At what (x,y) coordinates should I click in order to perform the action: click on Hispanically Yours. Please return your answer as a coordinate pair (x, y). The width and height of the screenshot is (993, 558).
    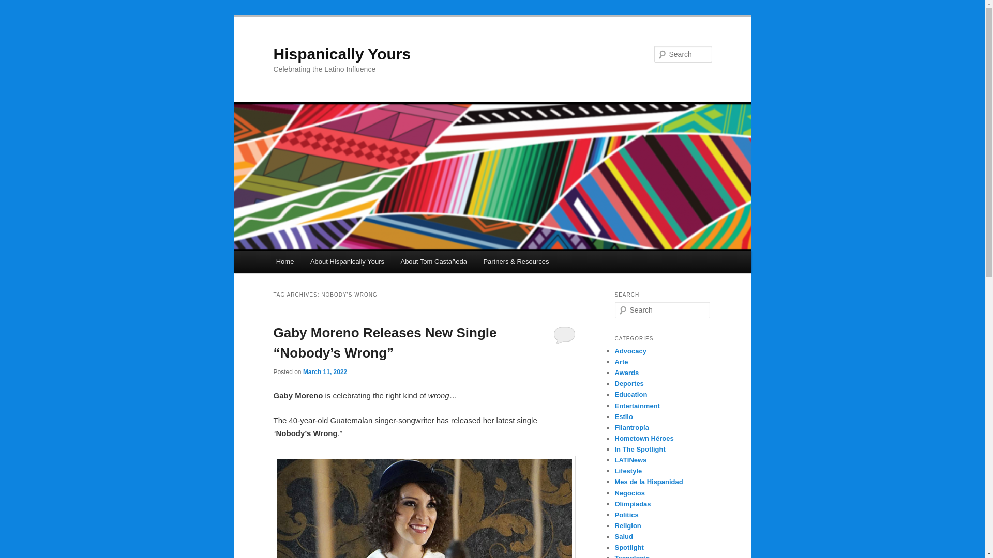
    Looking at the image, I should click on (342, 54).